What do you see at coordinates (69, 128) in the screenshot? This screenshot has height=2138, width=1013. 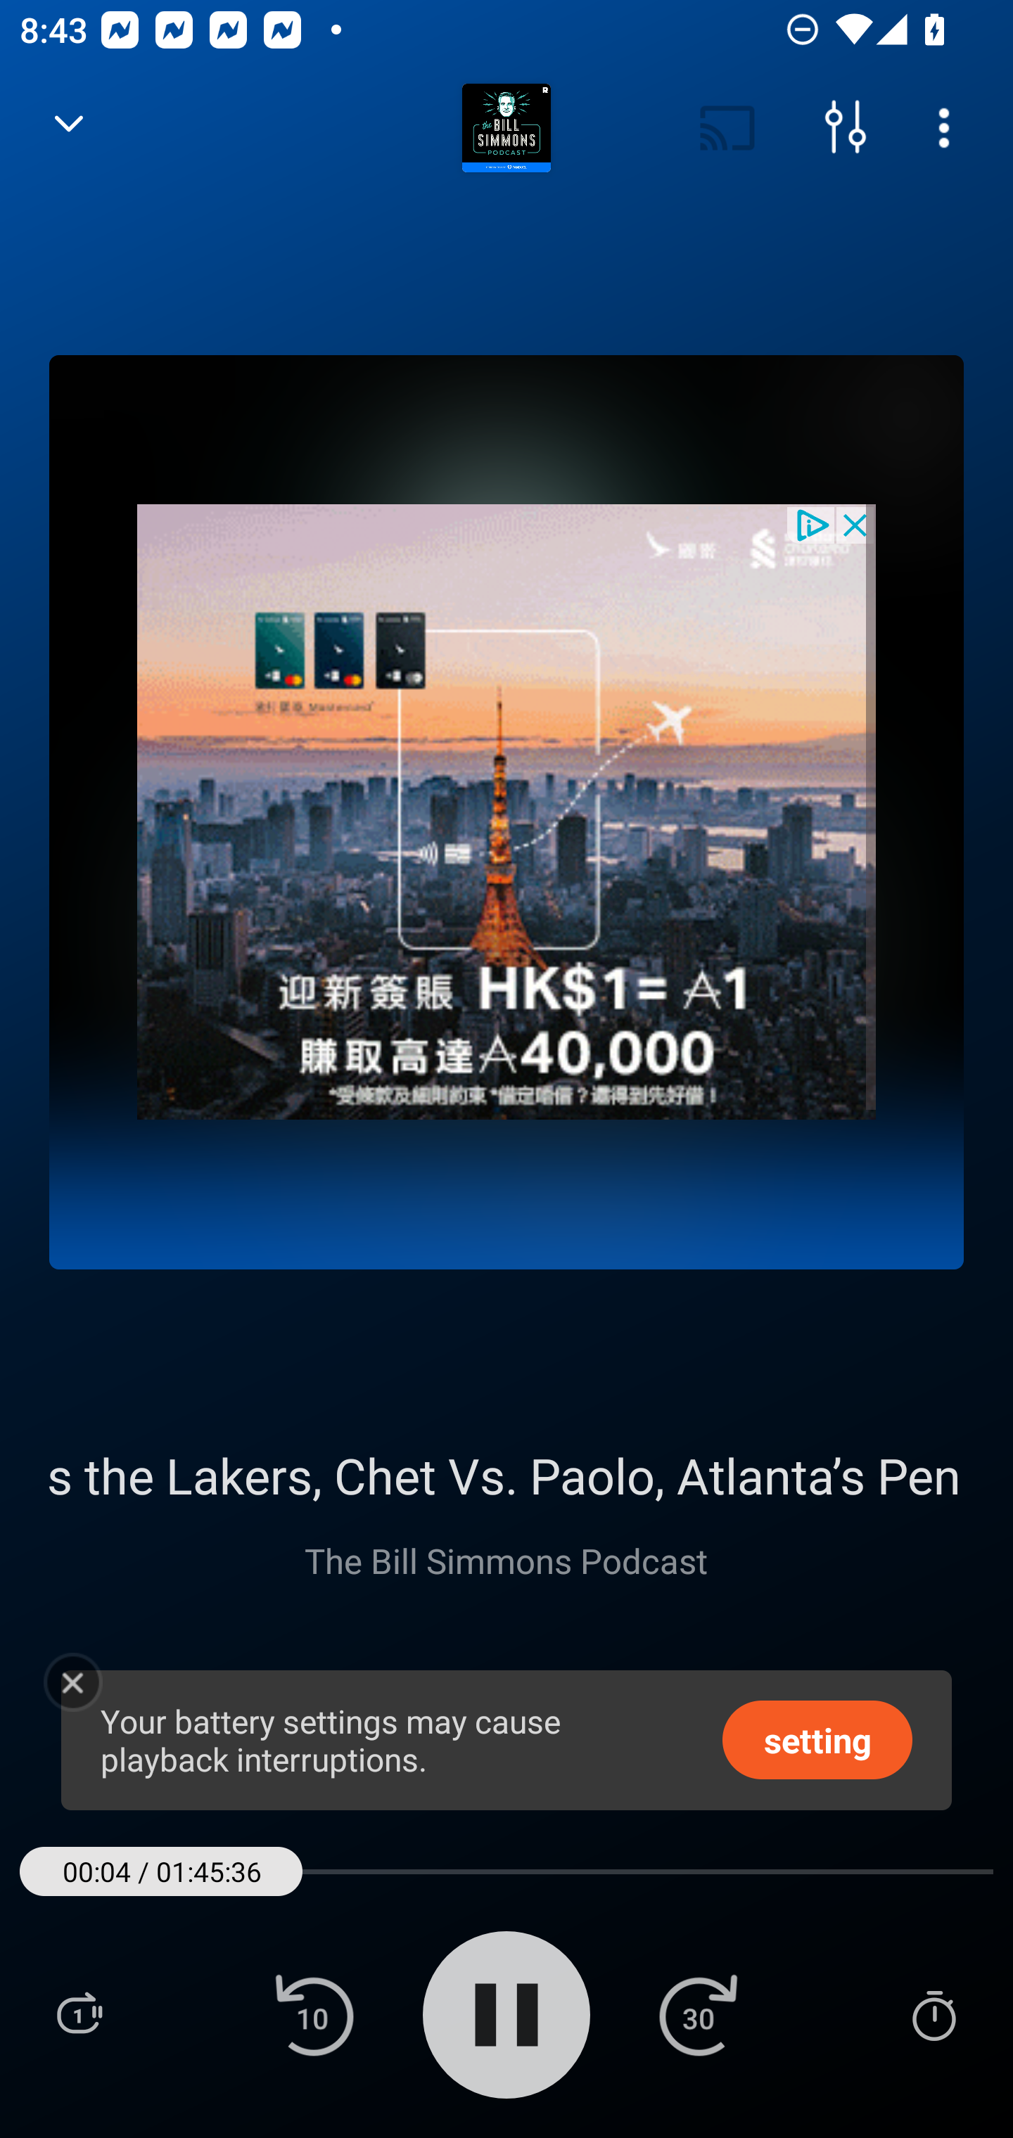 I see ` Back` at bounding box center [69, 128].